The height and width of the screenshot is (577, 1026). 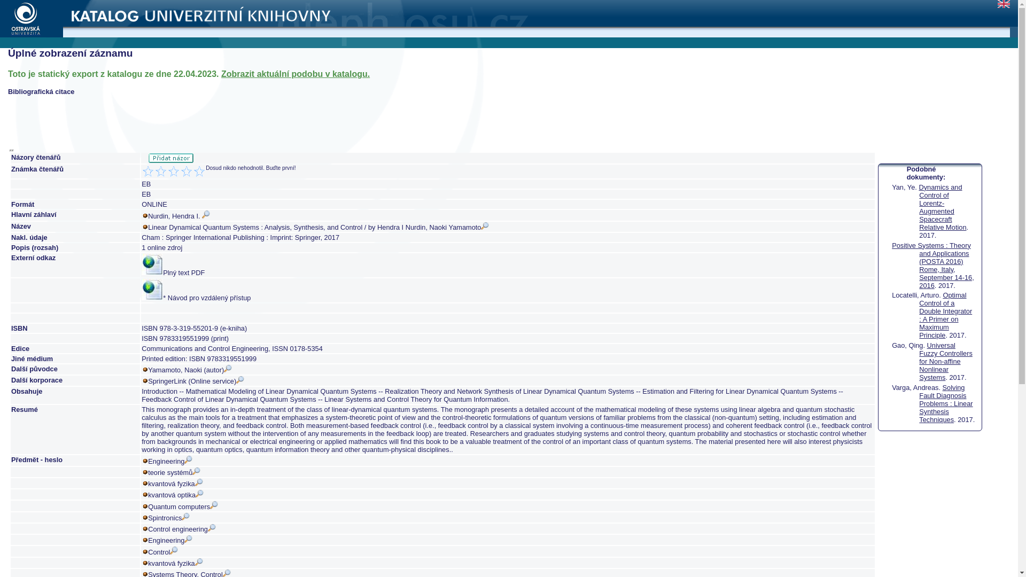 I want to click on Systems Theory, Control, so click(x=189, y=574).